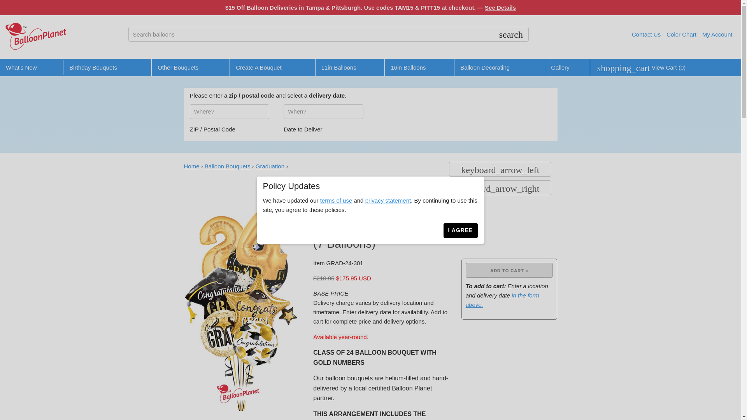 Image resolution: width=747 pixels, height=420 pixels. What do you see at coordinates (21, 67) in the screenshot?
I see `What's New` at bounding box center [21, 67].